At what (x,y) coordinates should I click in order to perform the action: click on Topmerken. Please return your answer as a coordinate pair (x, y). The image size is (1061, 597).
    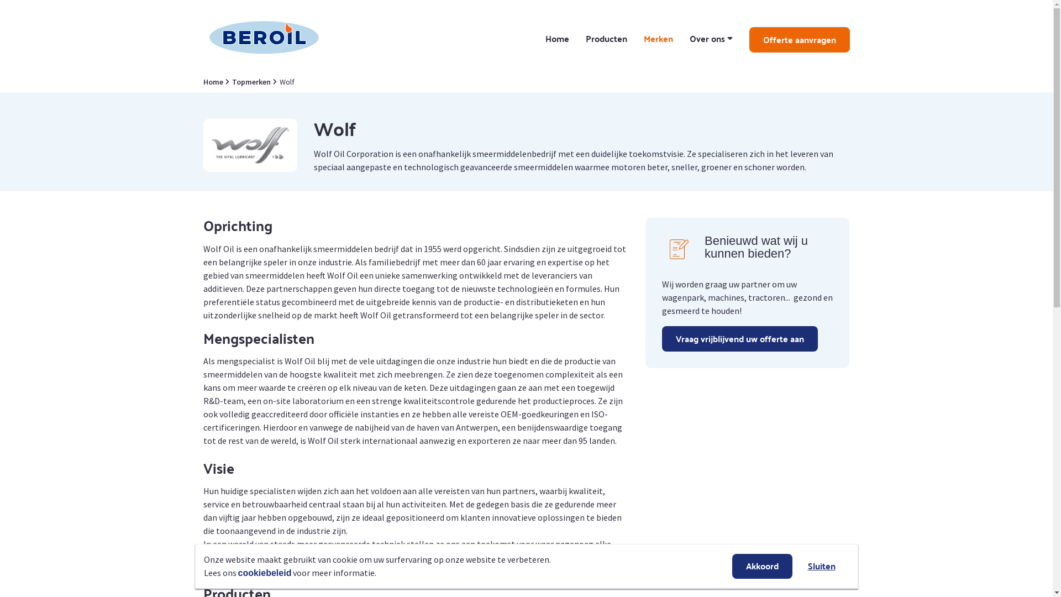
    Looking at the image, I should click on (250, 82).